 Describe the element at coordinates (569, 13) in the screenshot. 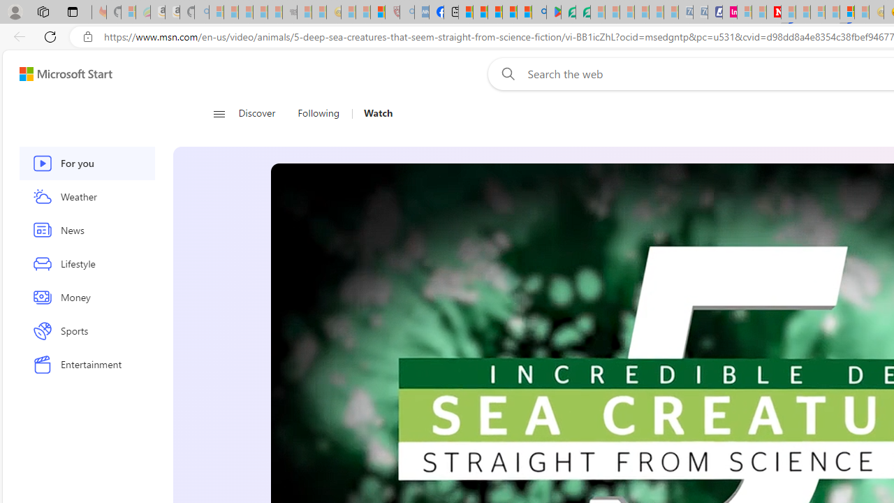

I see `Terms of Use Agreement` at that location.